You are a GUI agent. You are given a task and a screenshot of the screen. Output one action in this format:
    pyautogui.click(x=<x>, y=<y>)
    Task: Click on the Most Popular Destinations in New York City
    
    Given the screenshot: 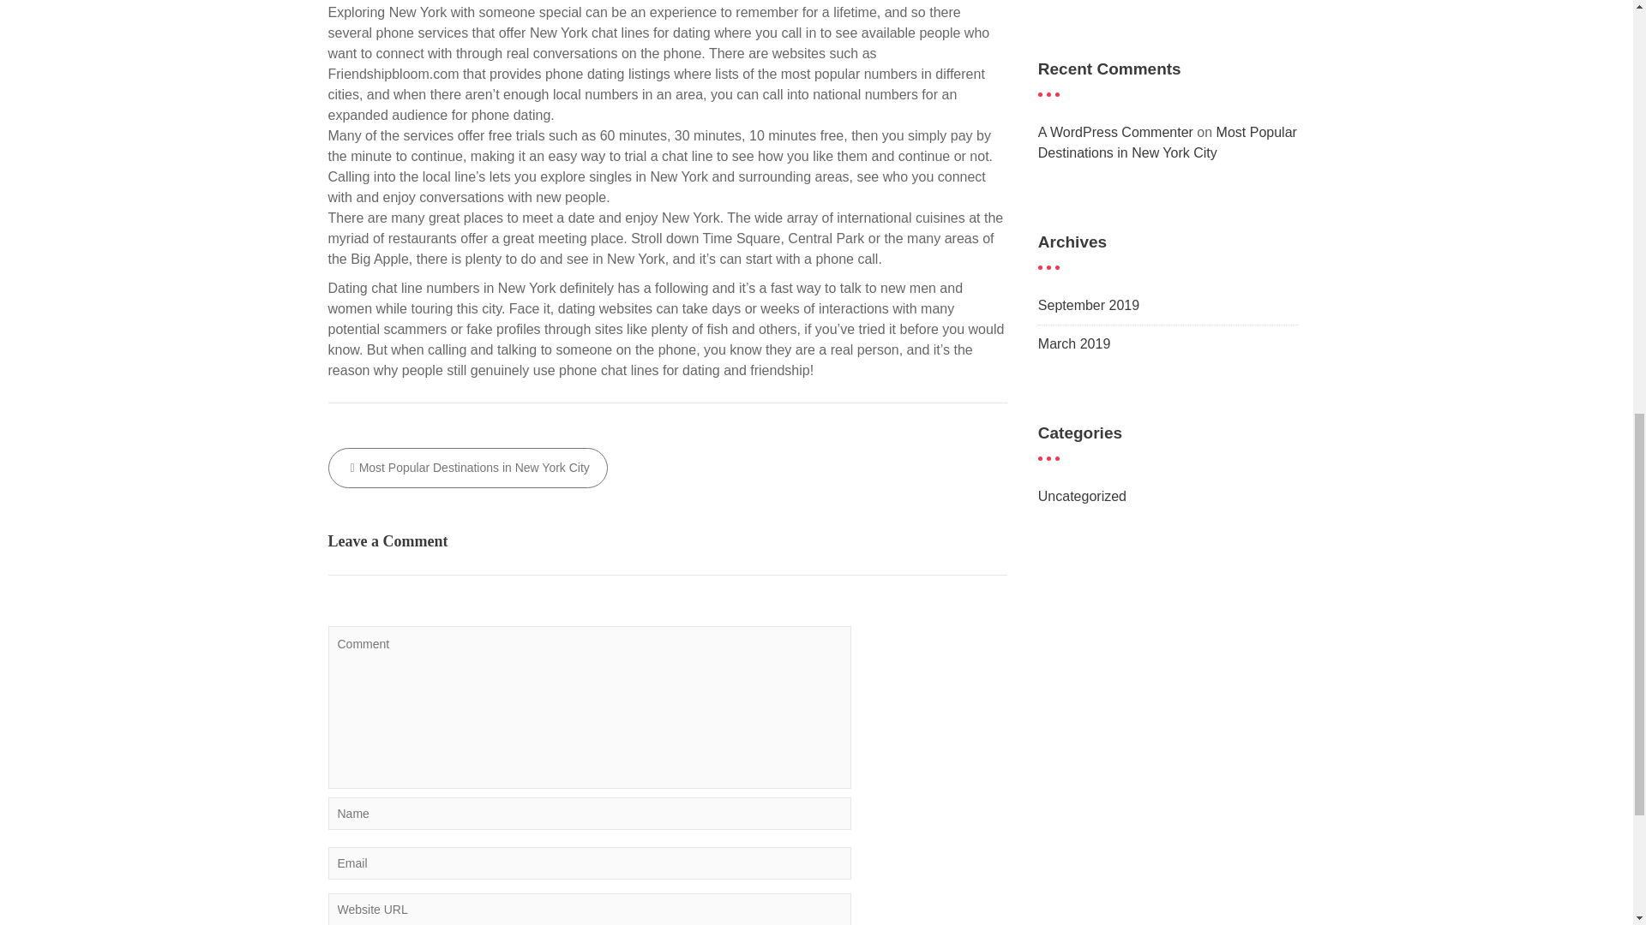 What is the action you would take?
    pyautogui.click(x=467, y=468)
    